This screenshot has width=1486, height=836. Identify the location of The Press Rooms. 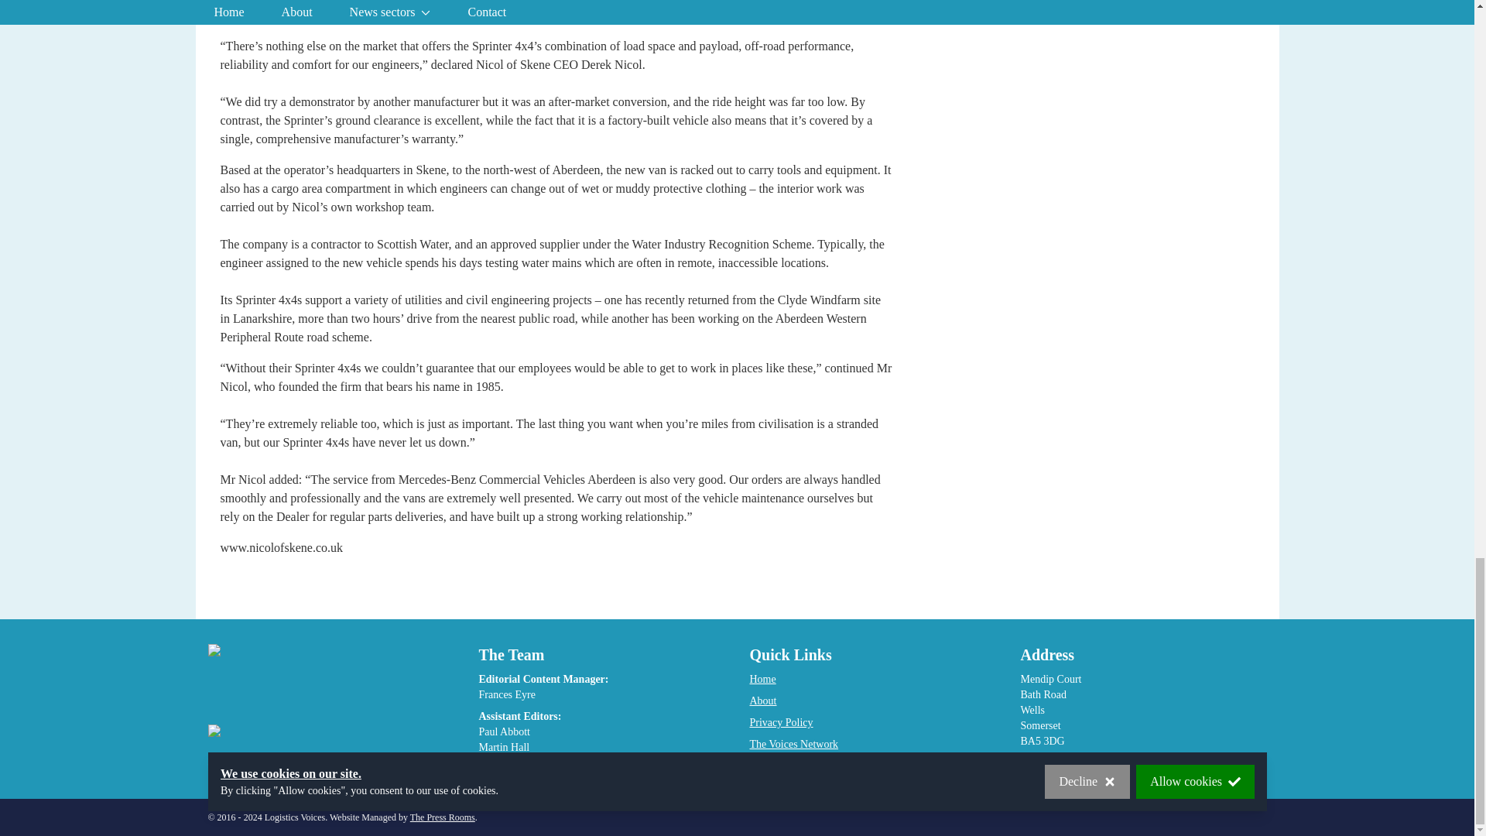
(443, 817).